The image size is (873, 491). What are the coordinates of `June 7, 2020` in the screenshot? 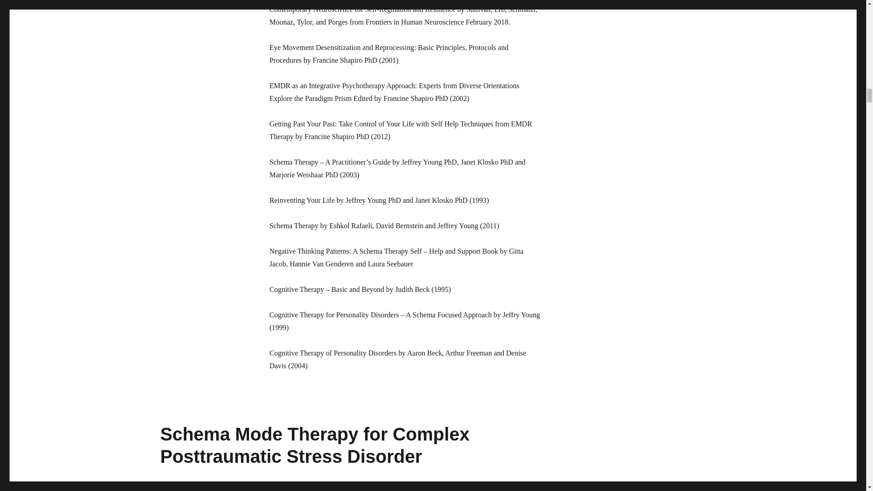 It's located at (176, 490).